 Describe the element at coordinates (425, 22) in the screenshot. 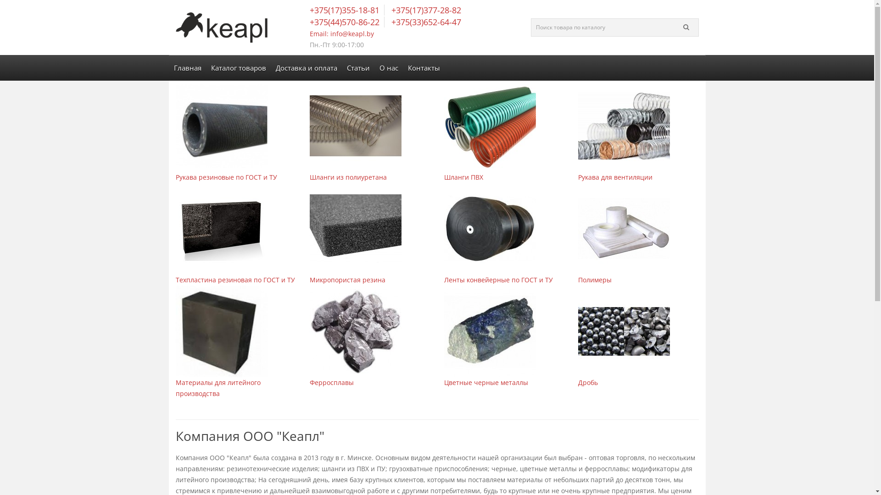

I see `+375(33)652-64-47` at that location.